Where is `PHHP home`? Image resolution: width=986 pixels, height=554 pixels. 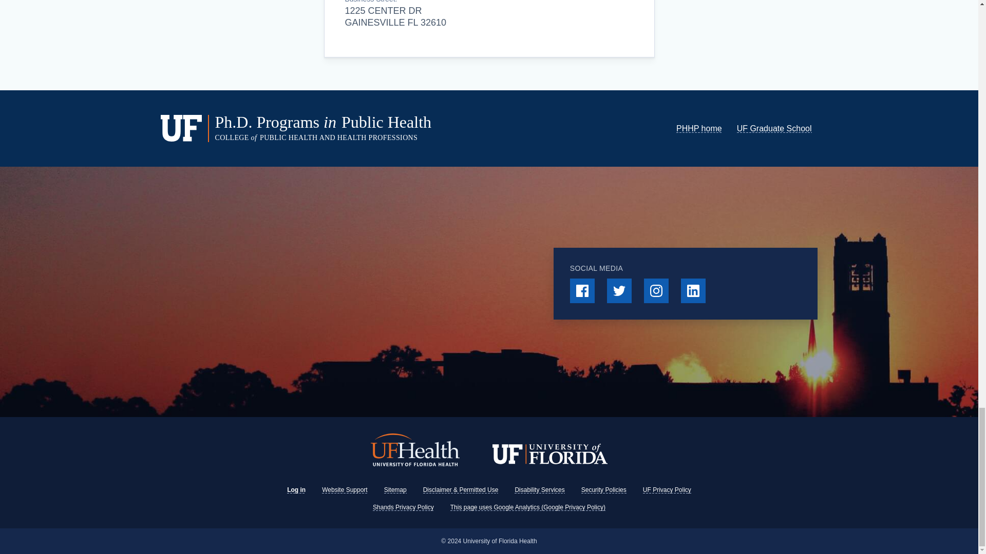 PHHP home is located at coordinates (699, 128).